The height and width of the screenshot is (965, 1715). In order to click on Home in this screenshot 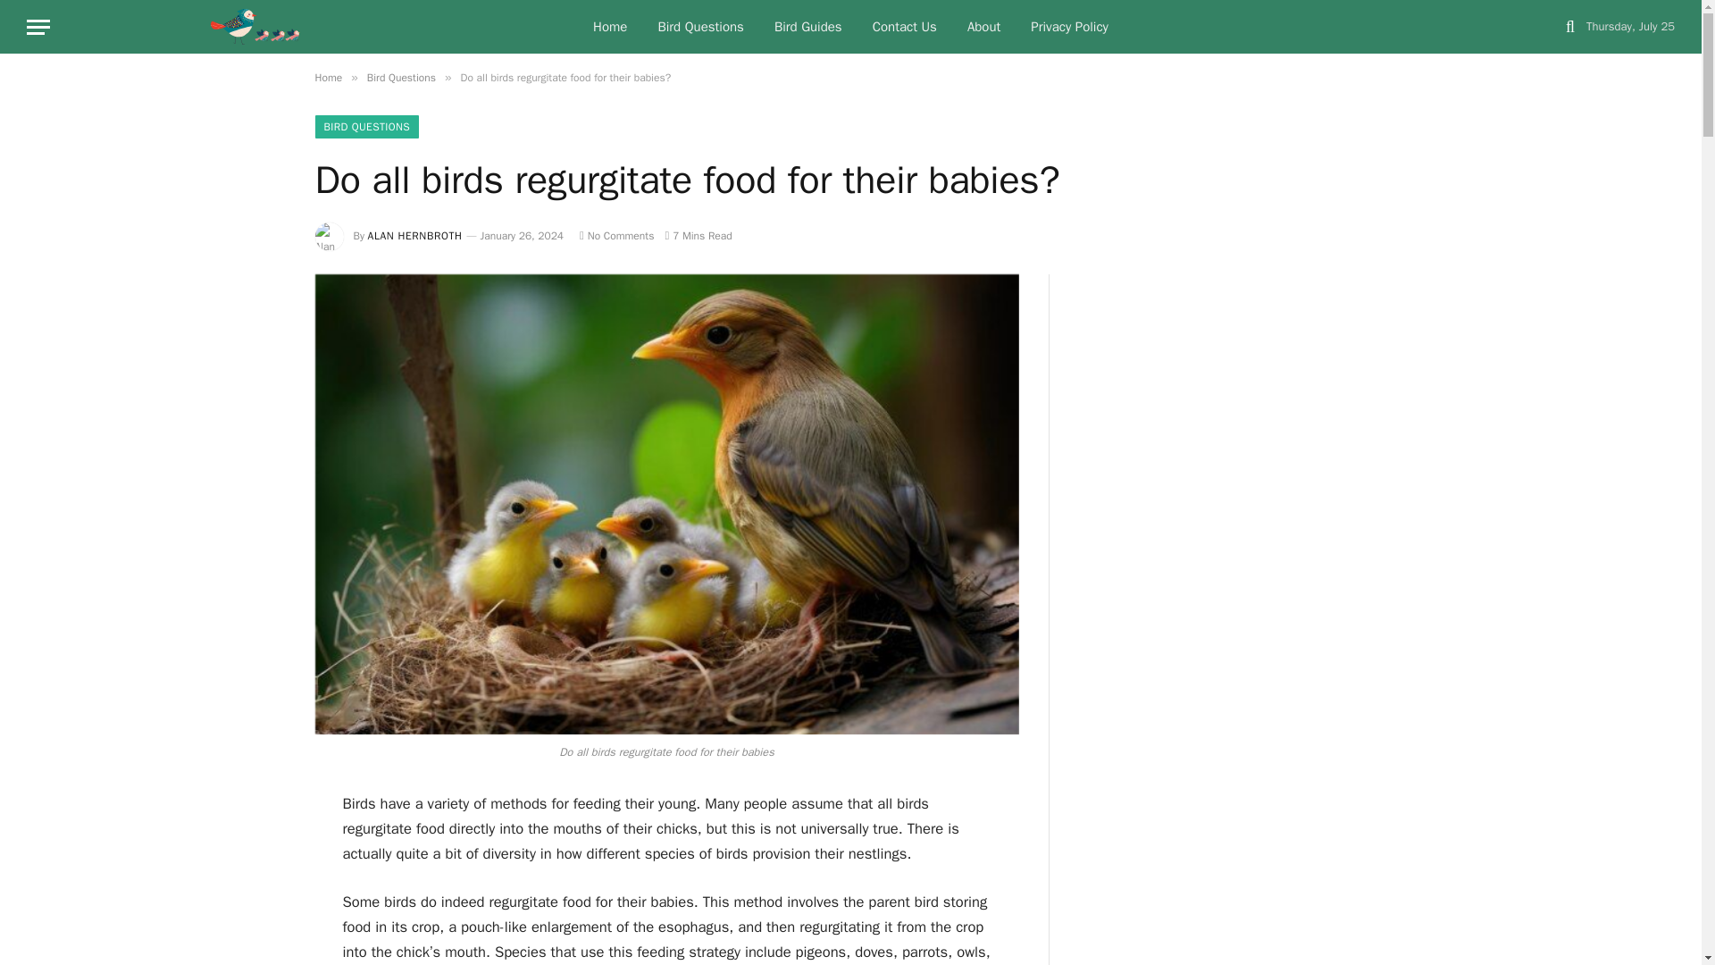, I will do `click(327, 77)`.